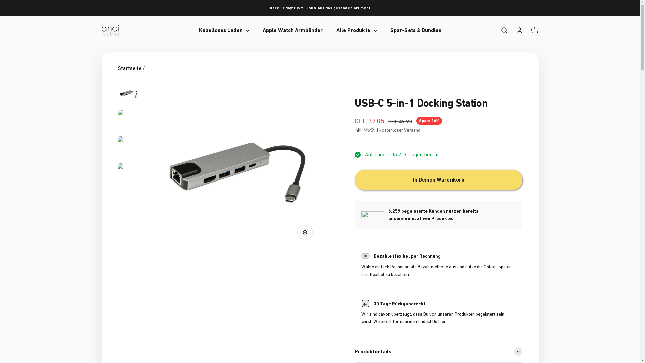 The image size is (645, 363). What do you see at coordinates (416, 30) in the screenshot?
I see `Spar-Sets & Bundles` at bounding box center [416, 30].